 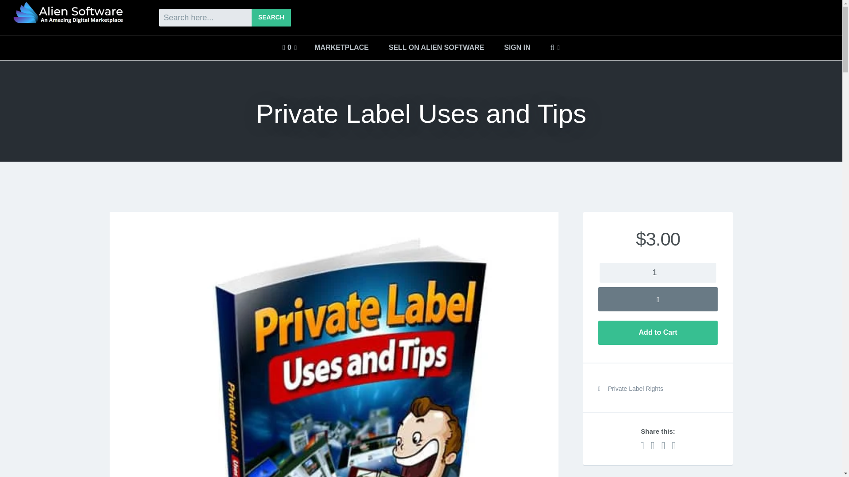 What do you see at coordinates (635, 389) in the screenshot?
I see `Private Label Rights` at bounding box center [635, 389].